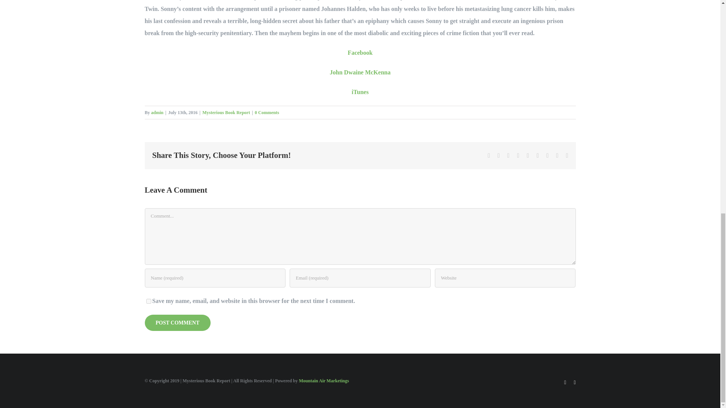  I want to click on admin, so click(157, 112).